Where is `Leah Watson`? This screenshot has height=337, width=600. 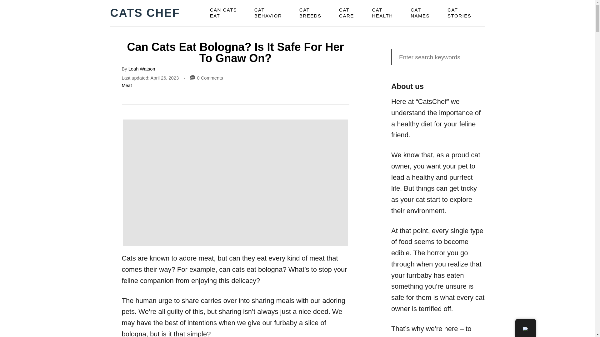 Leah Watson is located at coordinates (142, 69).